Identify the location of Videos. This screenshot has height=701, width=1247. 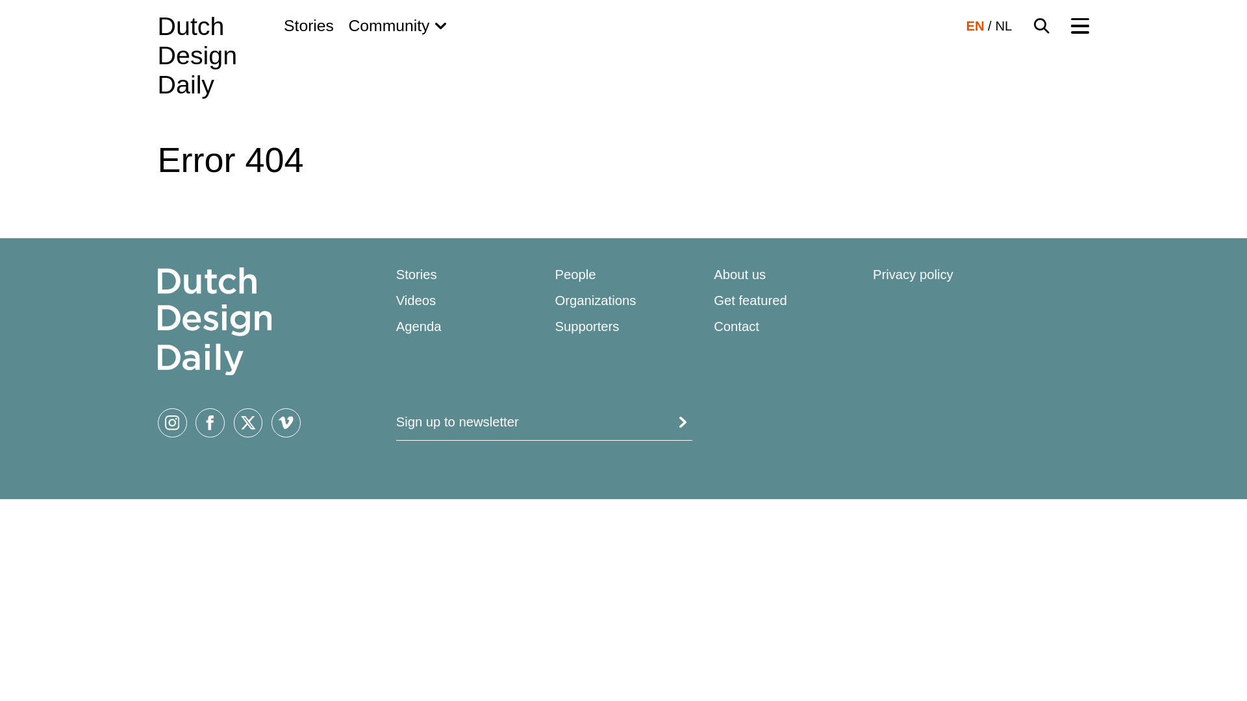
(418, 326).